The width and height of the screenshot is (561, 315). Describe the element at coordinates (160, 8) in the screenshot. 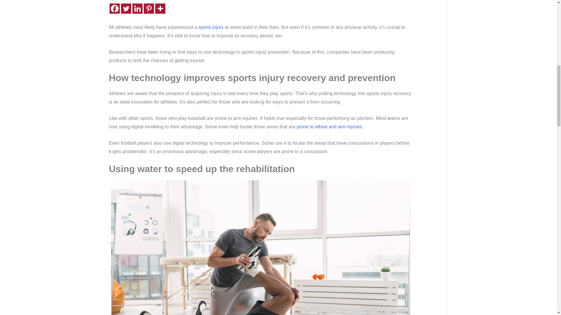

I see `More` at that location.